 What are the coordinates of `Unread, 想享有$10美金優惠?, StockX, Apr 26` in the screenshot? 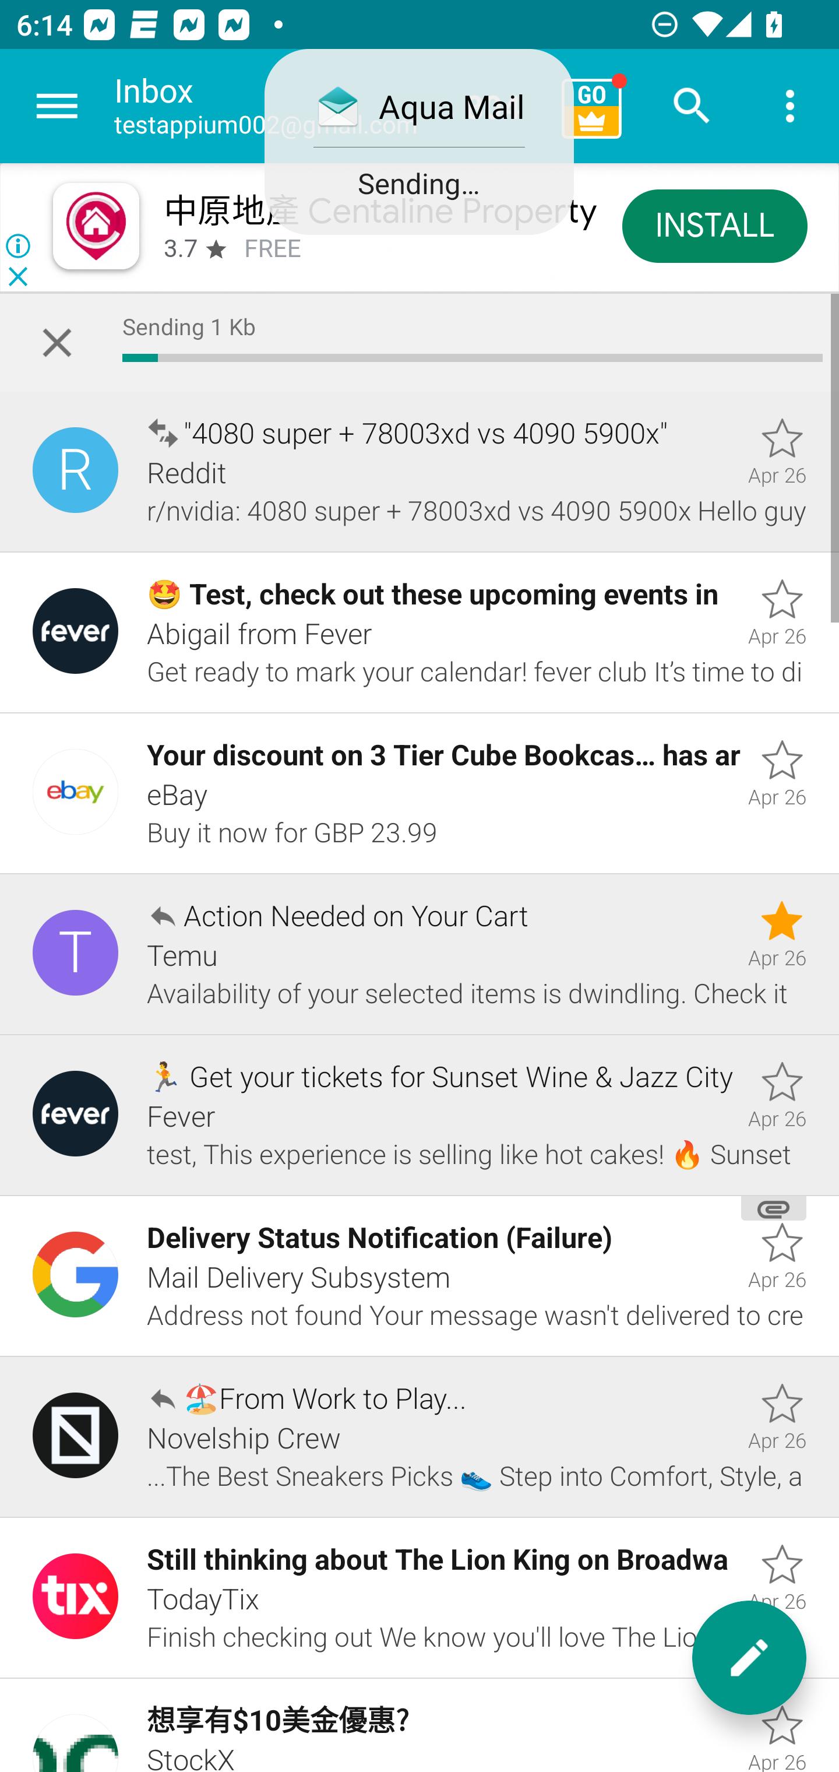 It's located at (419, 1725).